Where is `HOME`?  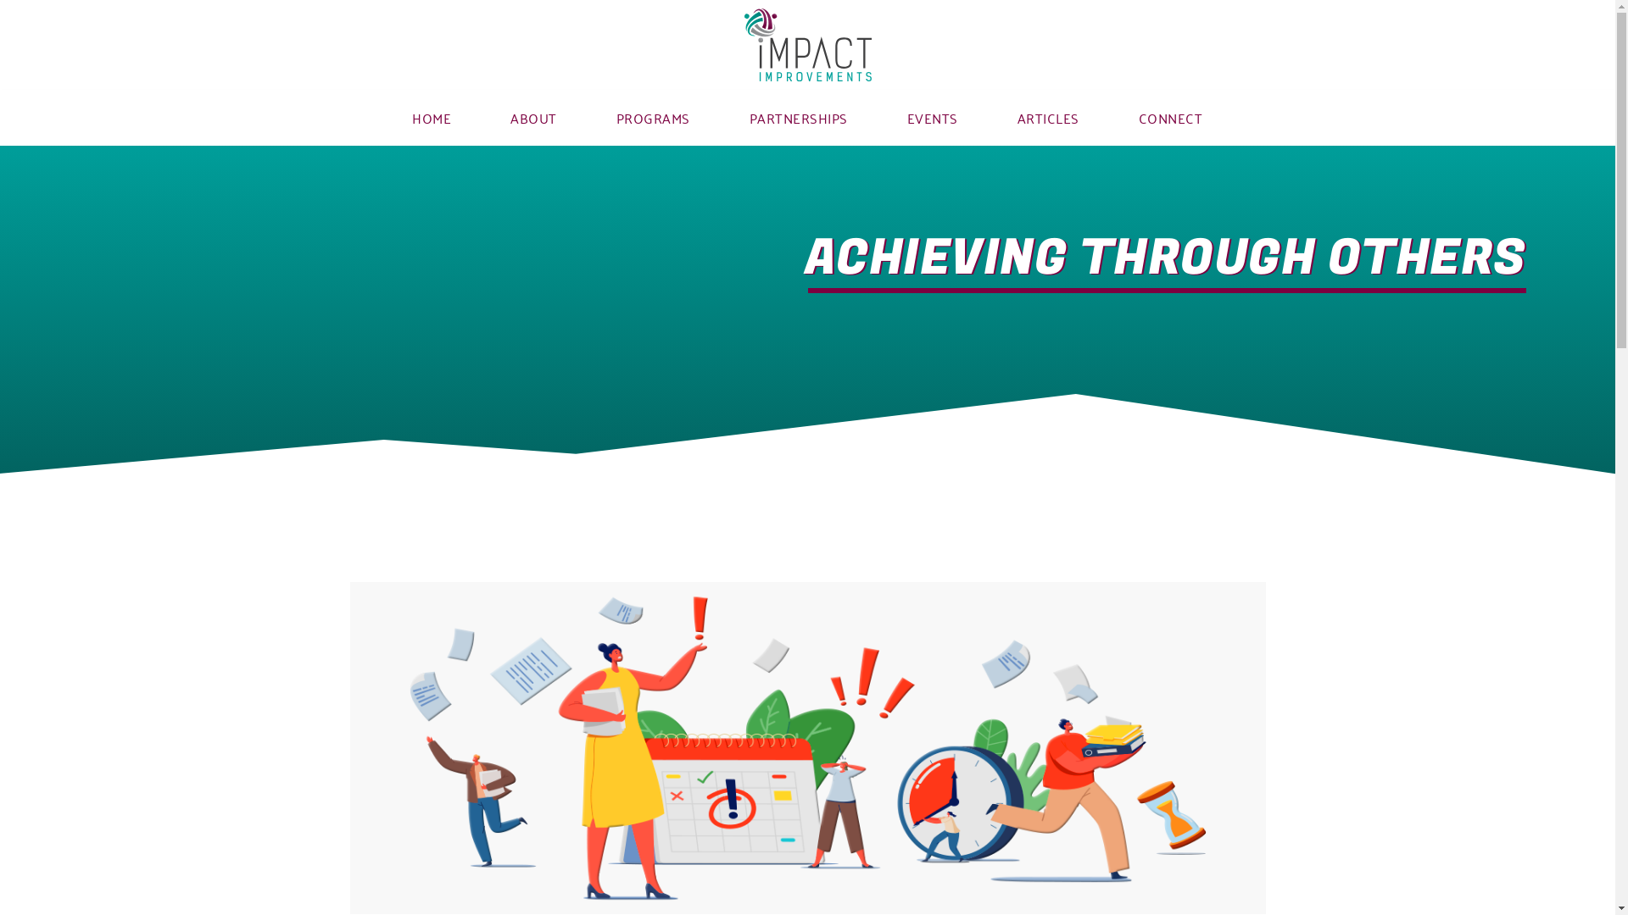 HOME is located at coordinates (432, 118).